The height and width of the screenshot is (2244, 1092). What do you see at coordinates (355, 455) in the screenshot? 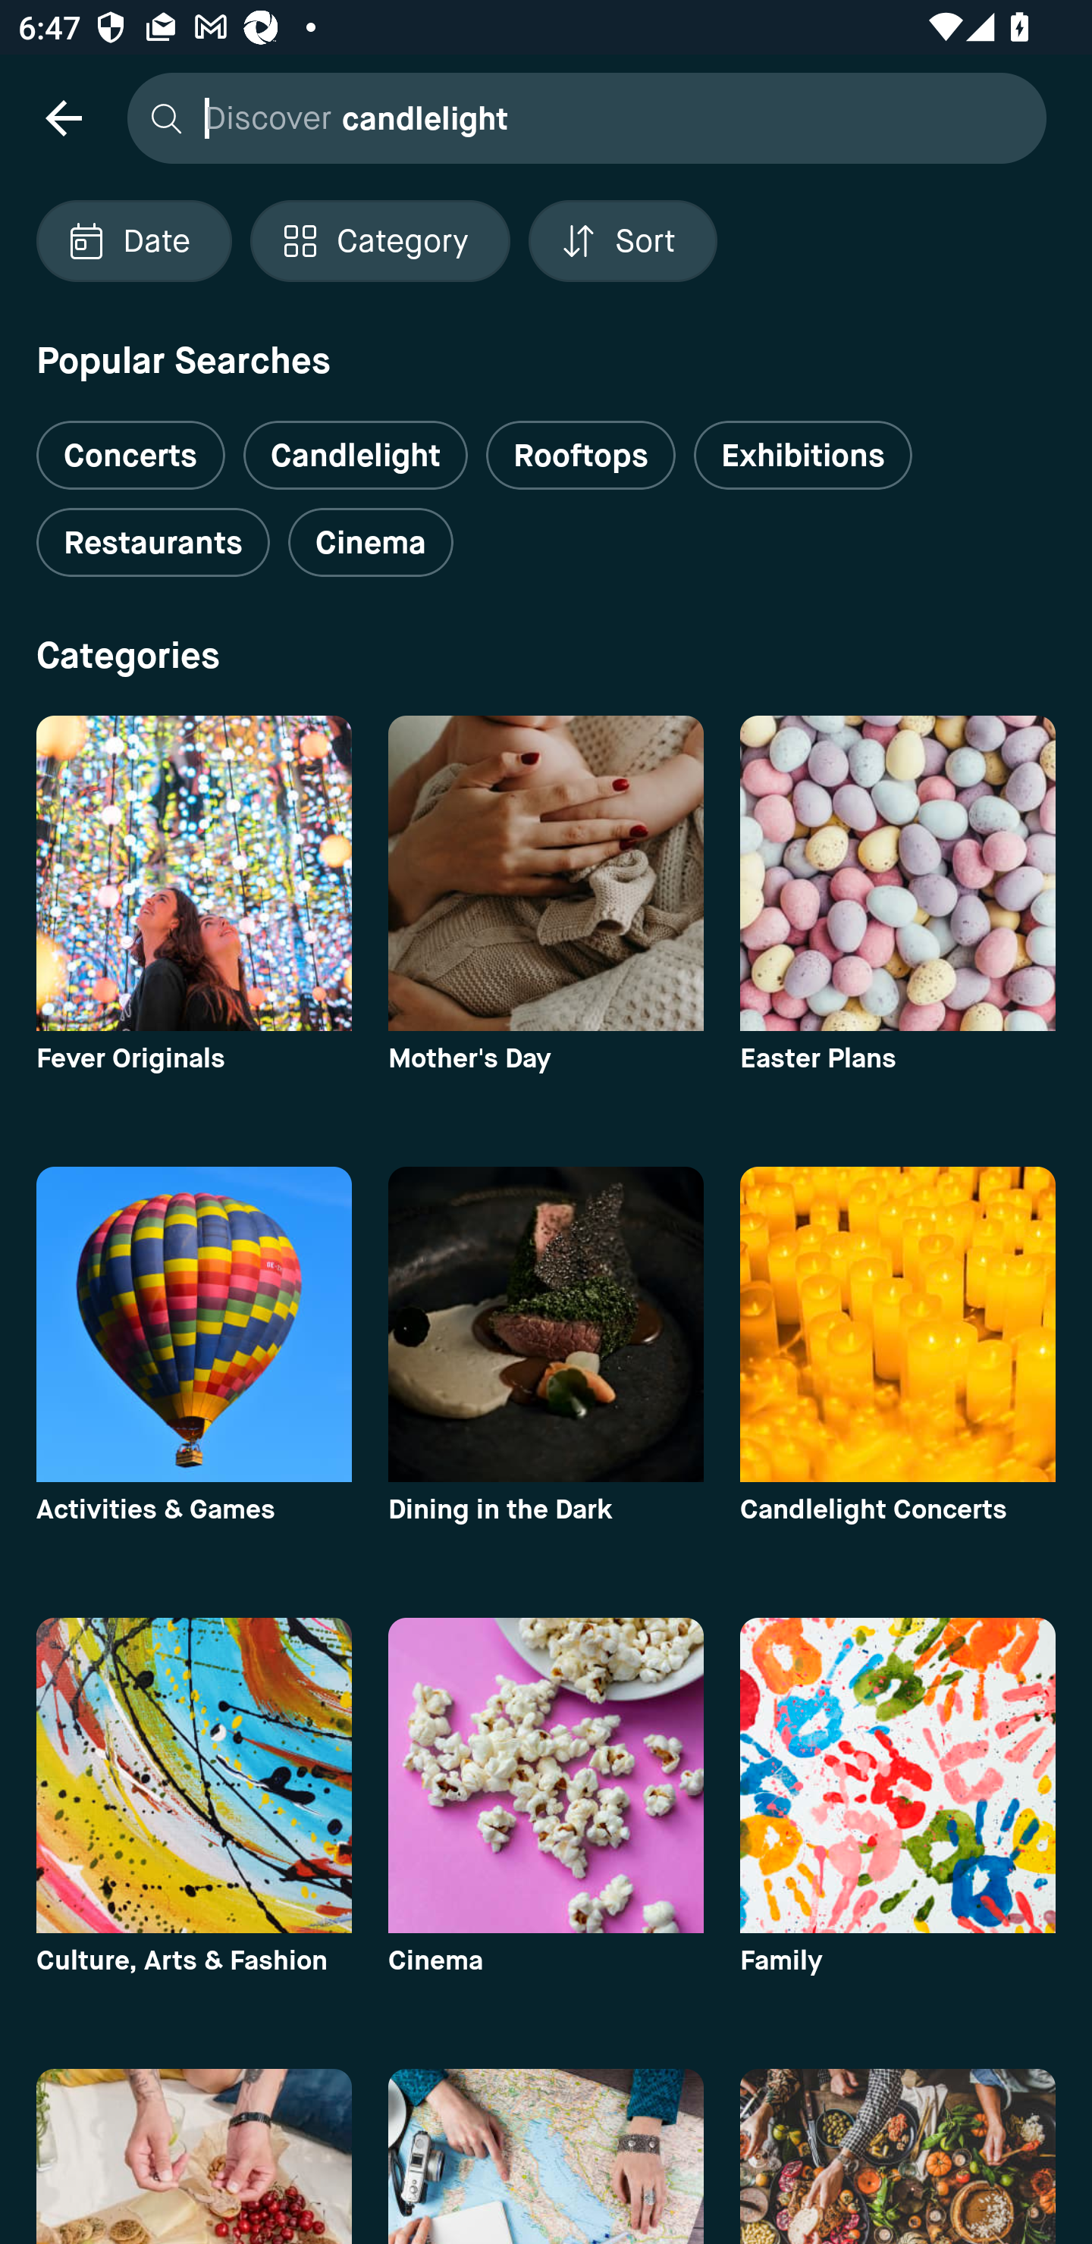
I see `Candlelight` at bounding box center [355, 455].